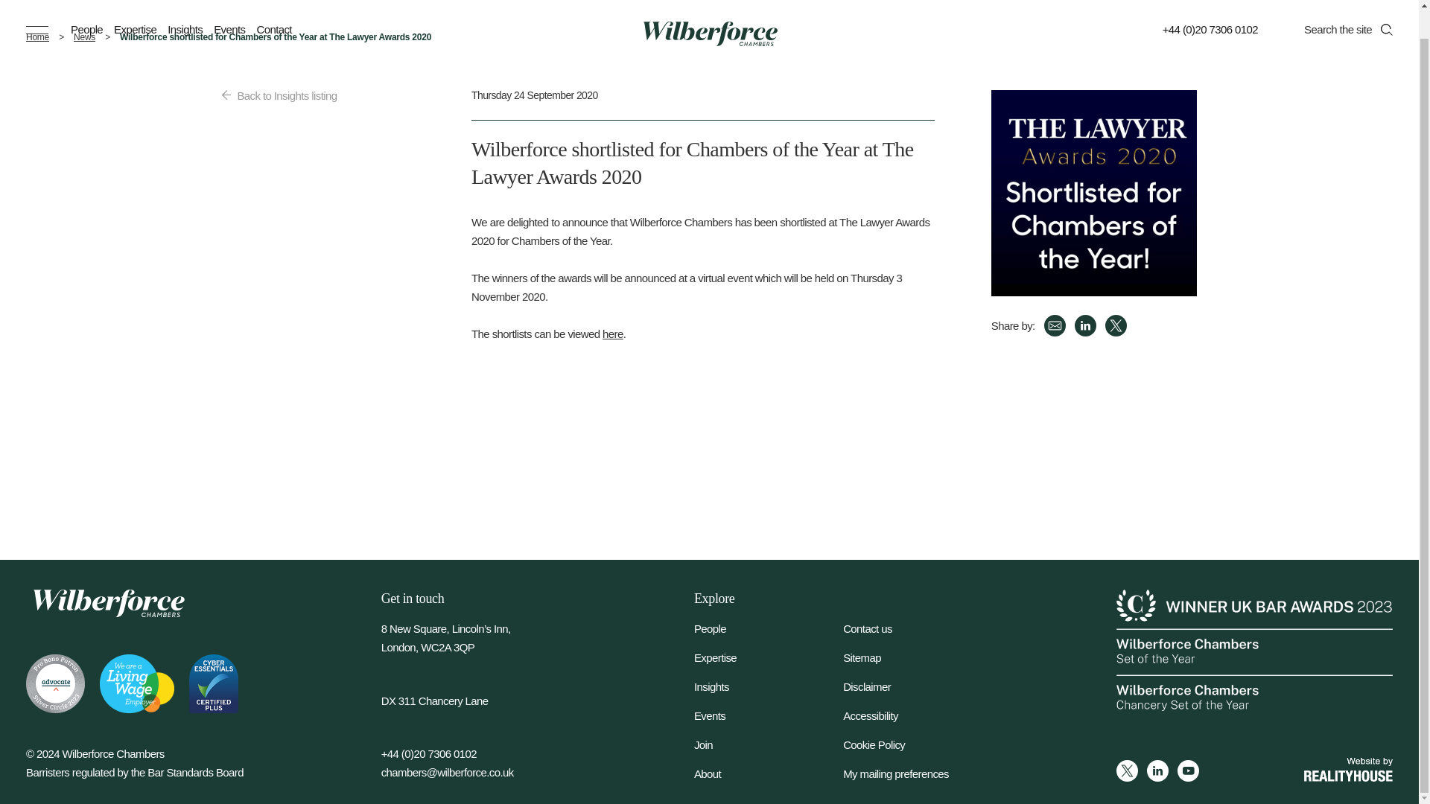 The width and height of the screenshot is (1430, 804). I want to click on Disclaimer, so click(918, 686).